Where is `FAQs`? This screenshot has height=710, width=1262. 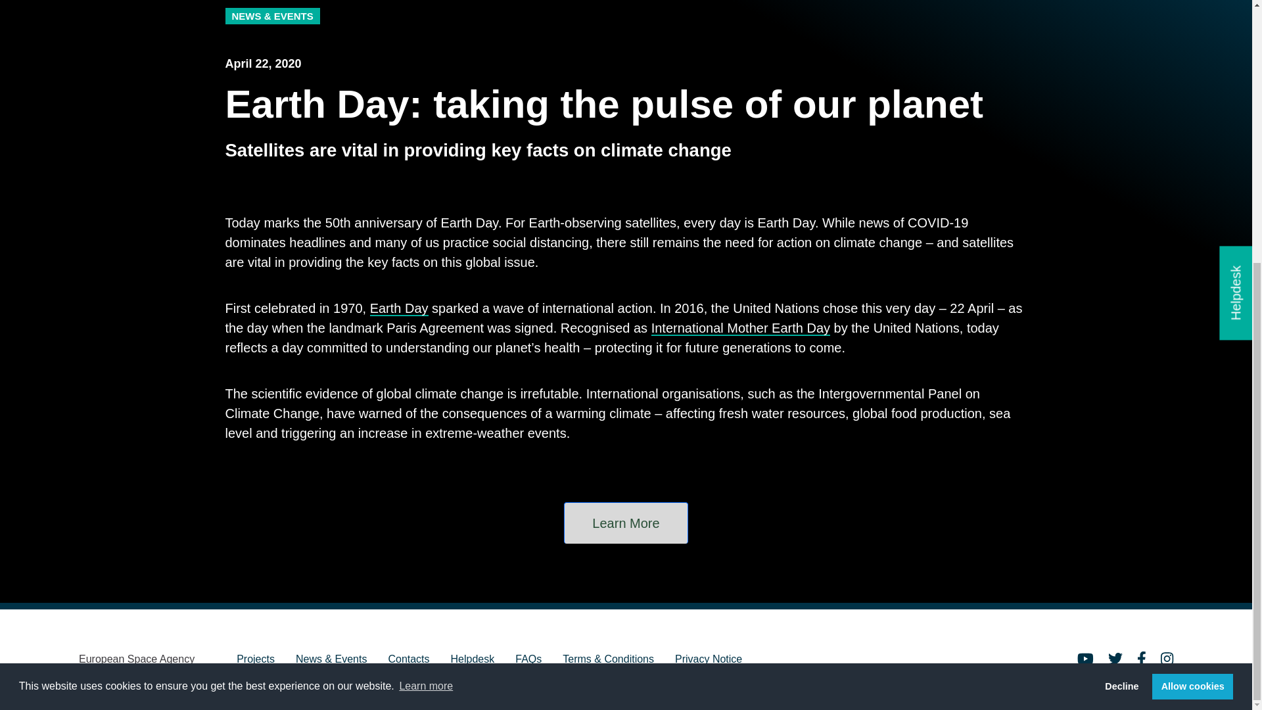
FAQs is located at coordinates (528, 659).